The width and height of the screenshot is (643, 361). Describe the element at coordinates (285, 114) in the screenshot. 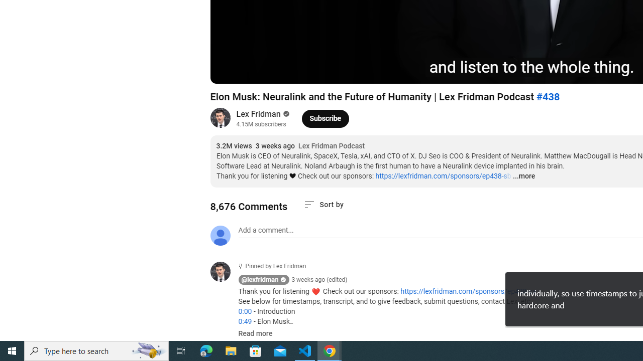

I see `Verified` at that location.